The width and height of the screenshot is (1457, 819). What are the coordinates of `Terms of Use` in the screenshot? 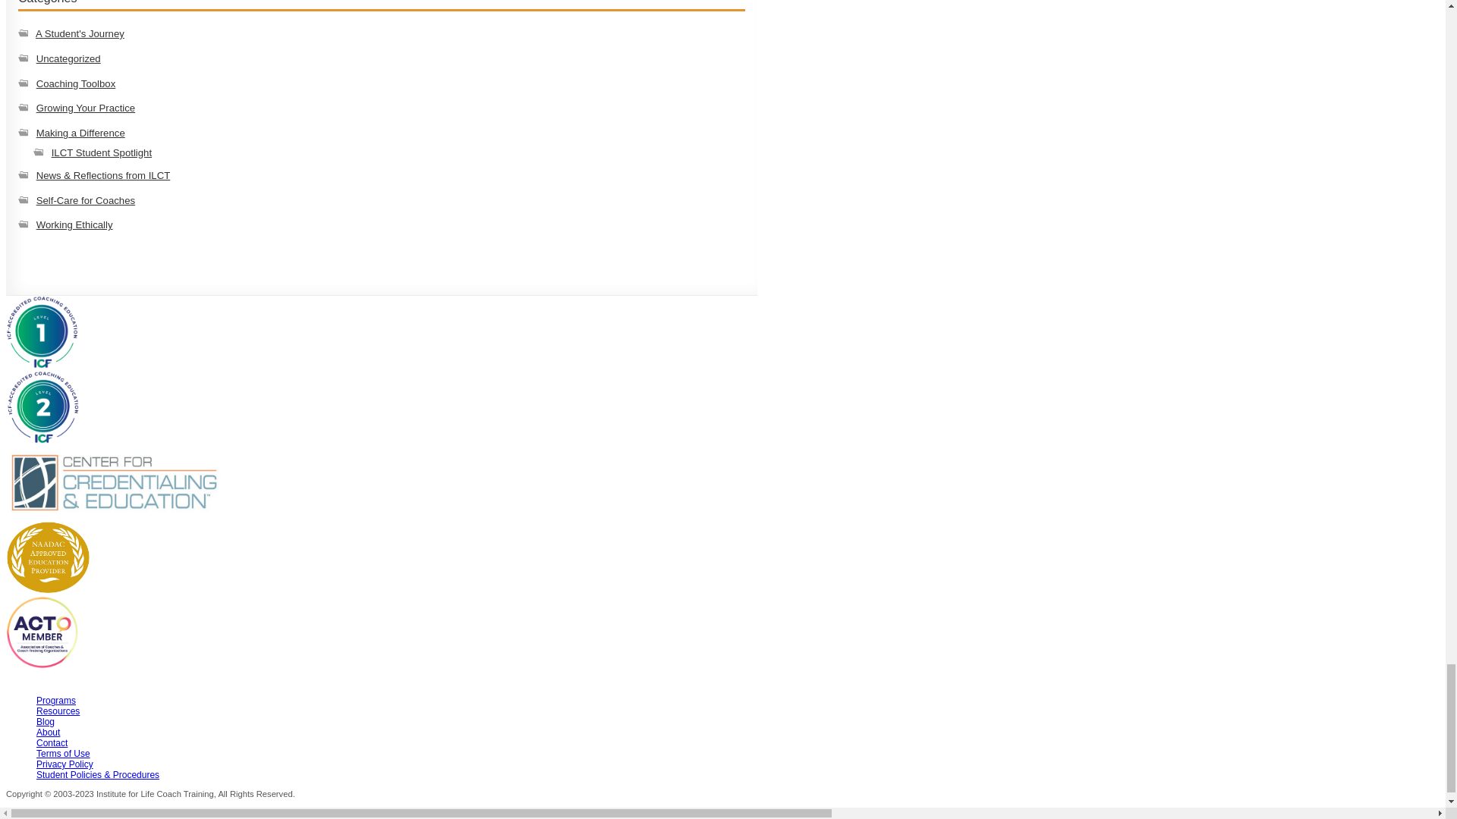 It's located at (64, 754).